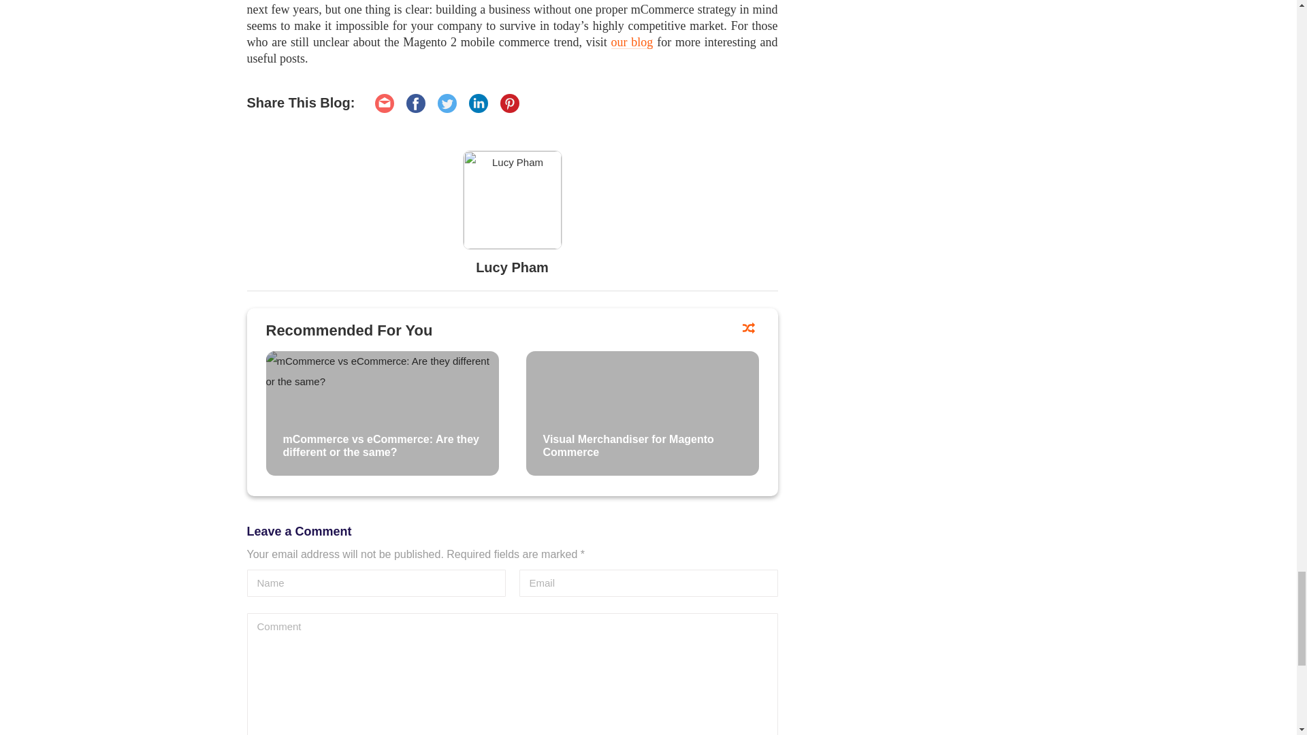  What do you see at coordinates (641, 413) in the screenshot?
I see `Visual Merchandiser for Magento Commerce` at bounding box center [641, 413].